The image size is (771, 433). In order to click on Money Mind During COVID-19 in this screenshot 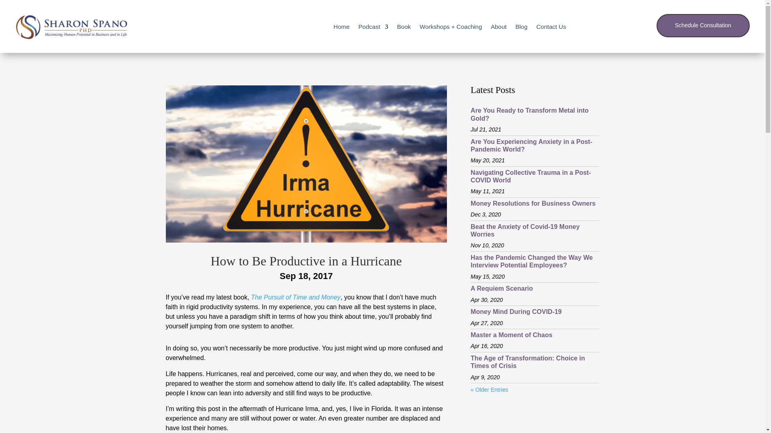, I will do `click(516, 312)`.